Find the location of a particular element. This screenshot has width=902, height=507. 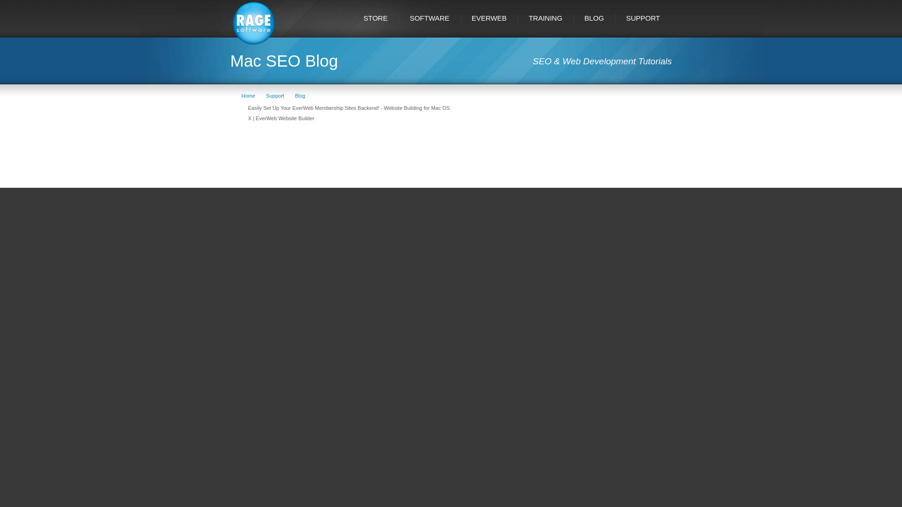

SUPPORT is located at coordinates (644, 18).